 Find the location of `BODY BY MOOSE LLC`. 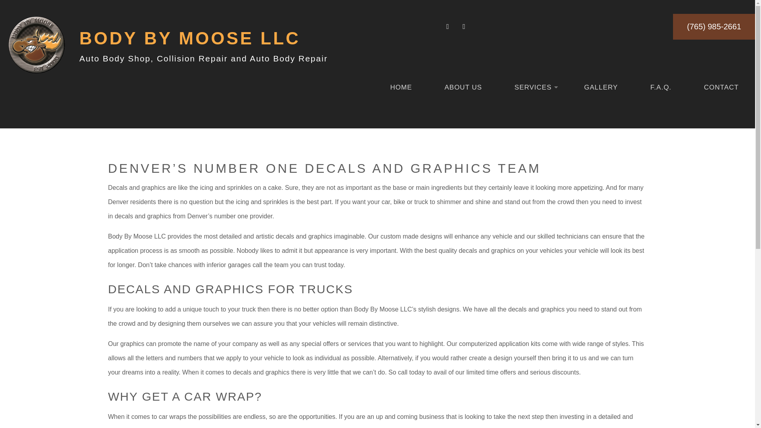

BODY BY MOOSE LLC is located at coordinates (189, 38).